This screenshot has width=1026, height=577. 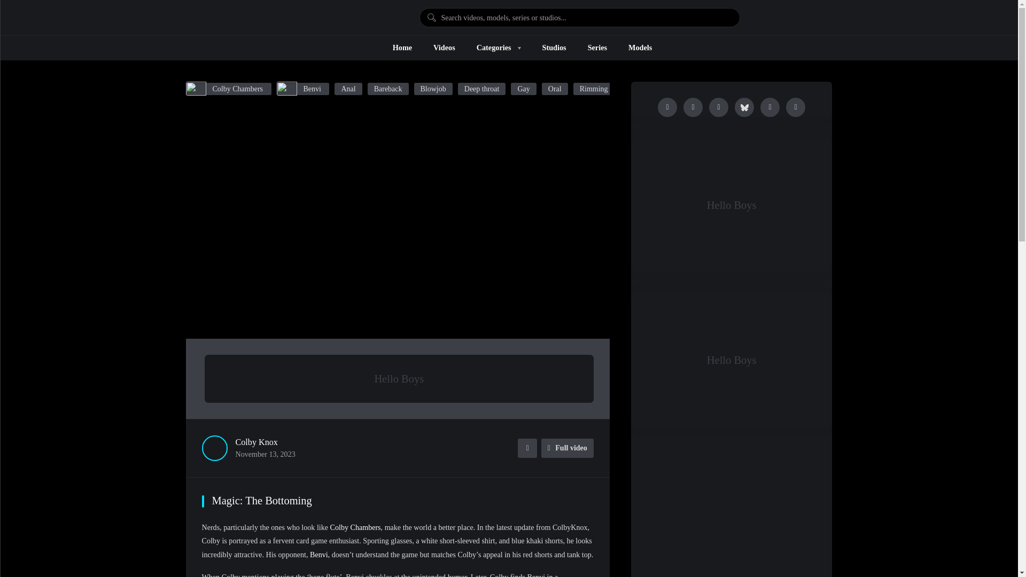 I want to click on Videos, so click(x=444, y=48).